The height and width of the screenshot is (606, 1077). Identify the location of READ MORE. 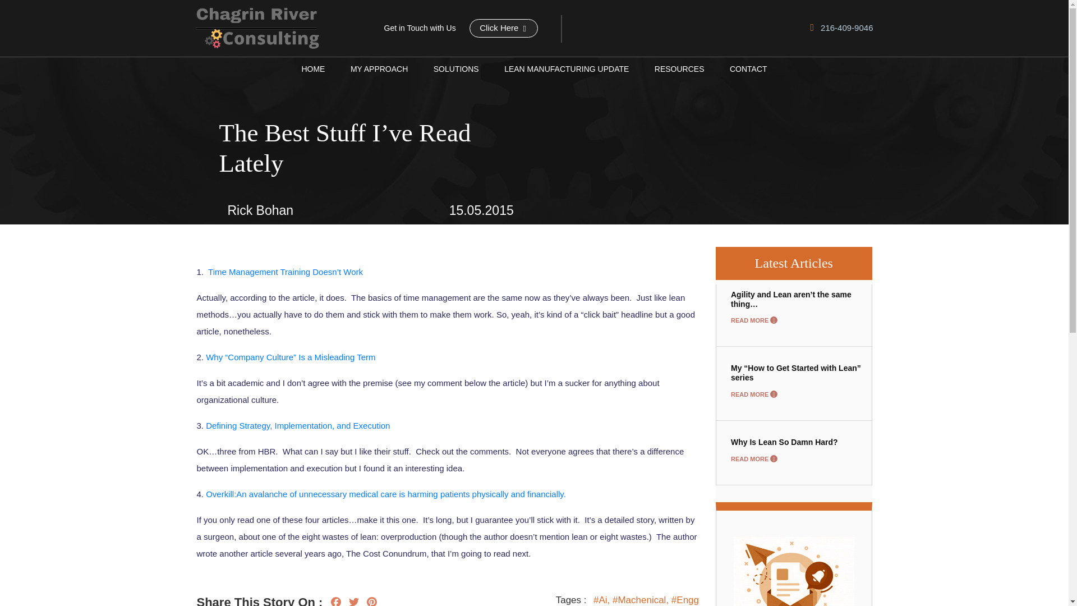
(754, 459).